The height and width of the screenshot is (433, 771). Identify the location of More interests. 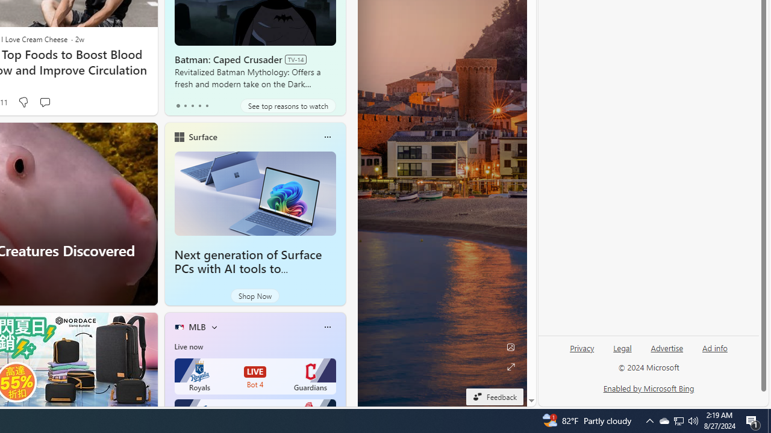
(214, 327).